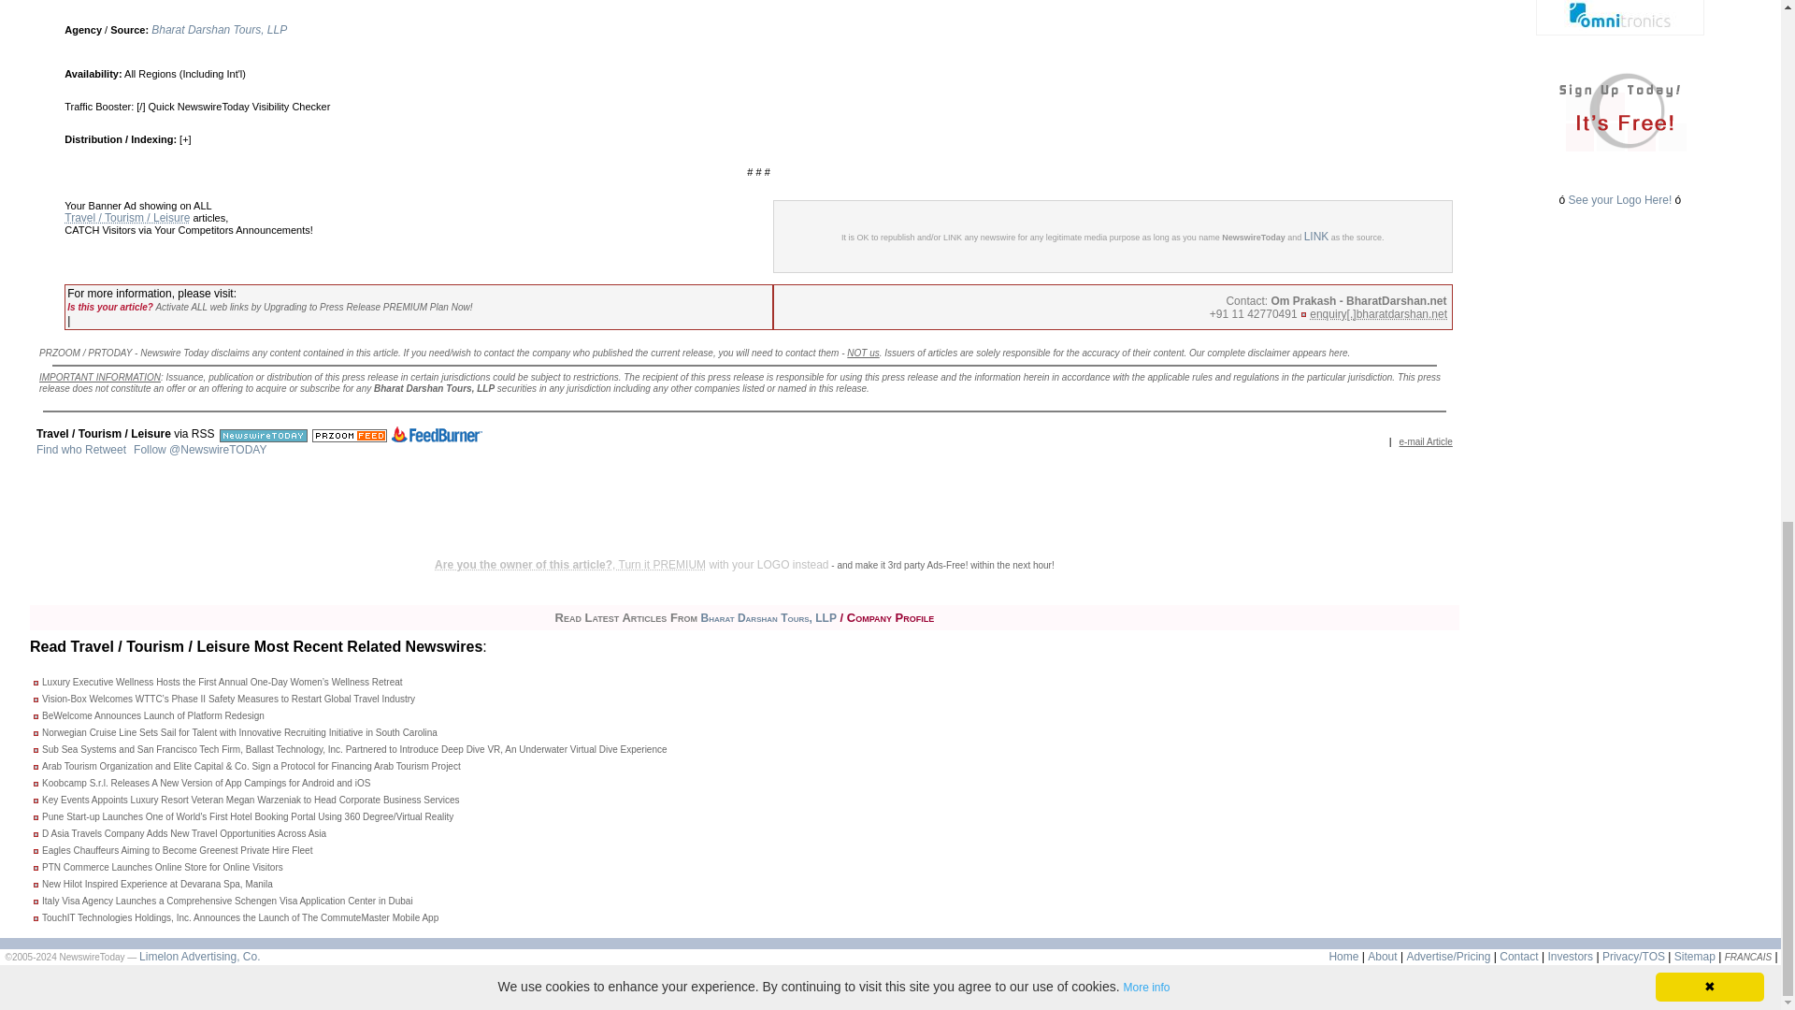 The height and width of the screenshot is (1010, 1795). I want to click on here, so click(1339, 353).